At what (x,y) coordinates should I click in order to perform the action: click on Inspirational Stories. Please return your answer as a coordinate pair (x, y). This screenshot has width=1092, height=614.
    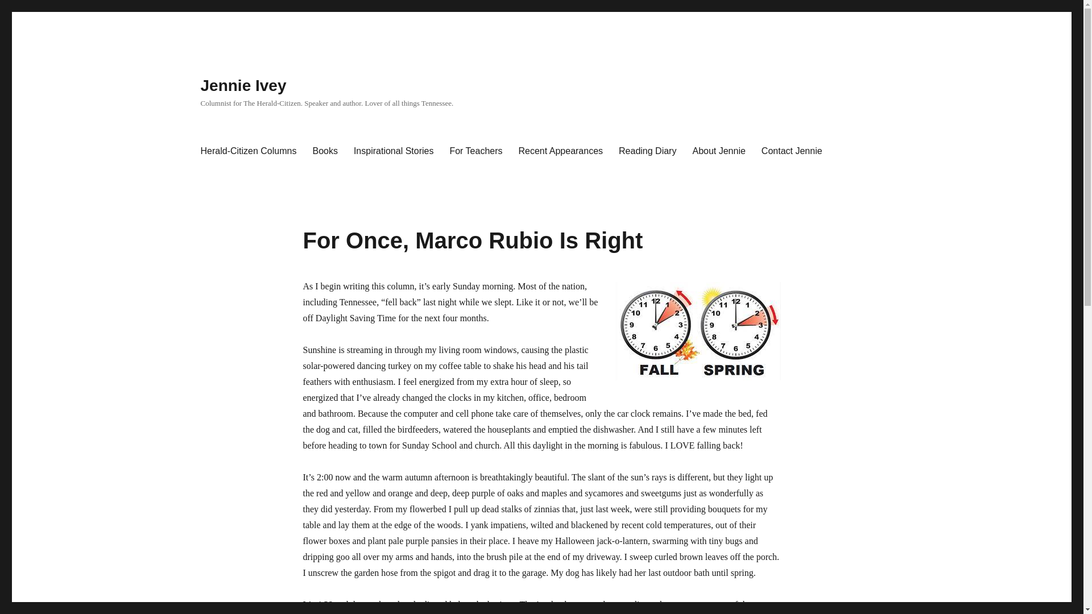
    Looking at the image, I should click on (394, 151).